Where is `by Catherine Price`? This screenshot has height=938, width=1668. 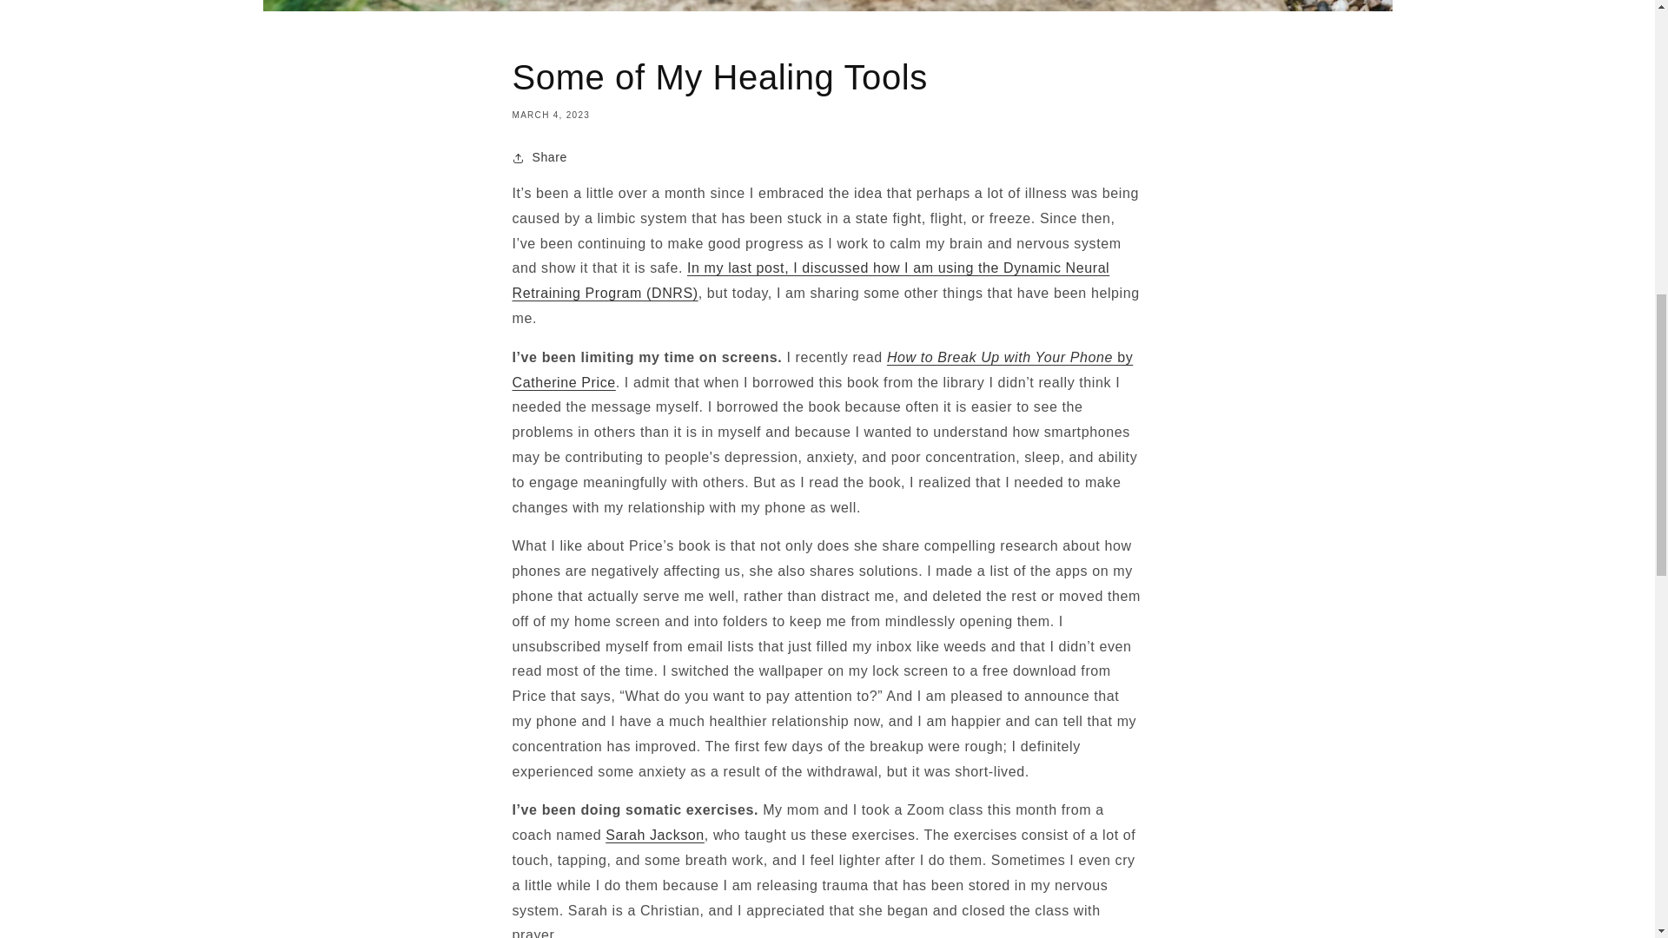 by Catherine Price is located at coordinates (823, 370).